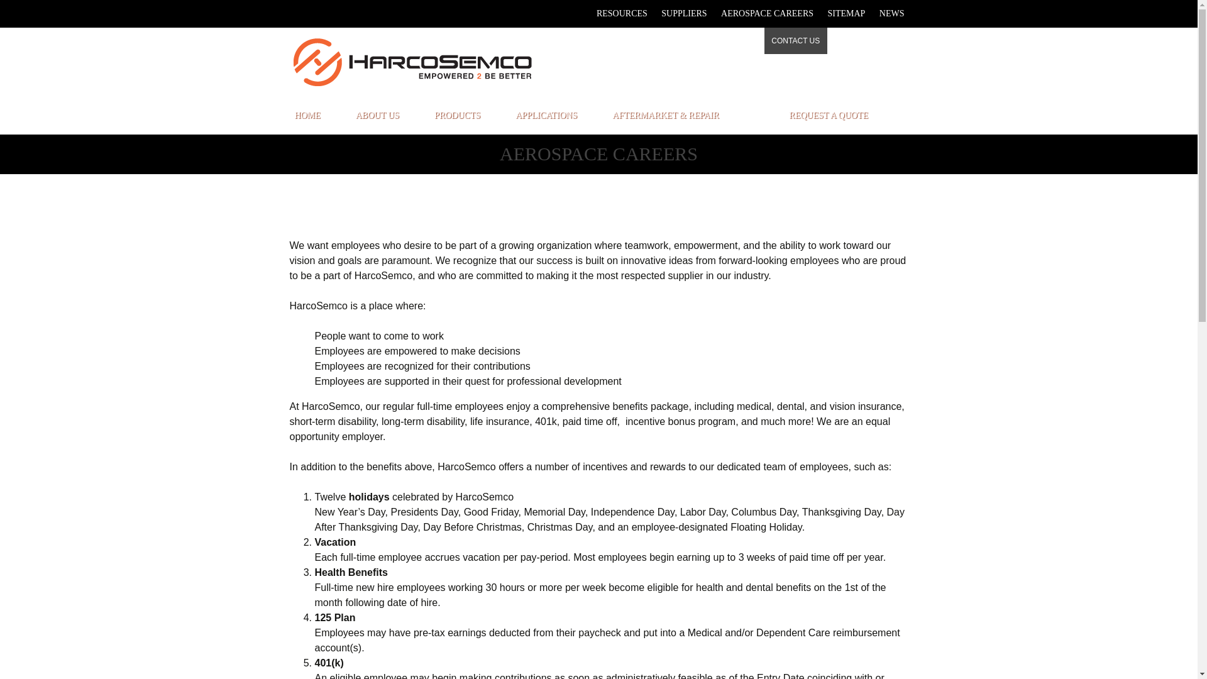  I want to click on PRODUCTS, so click(456, 116).